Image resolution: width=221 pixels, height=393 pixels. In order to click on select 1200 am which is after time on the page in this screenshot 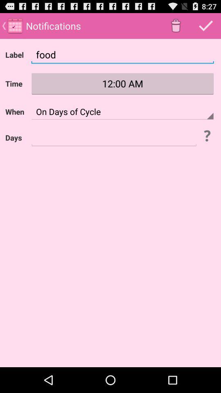, I will do `click(122, 84)`.